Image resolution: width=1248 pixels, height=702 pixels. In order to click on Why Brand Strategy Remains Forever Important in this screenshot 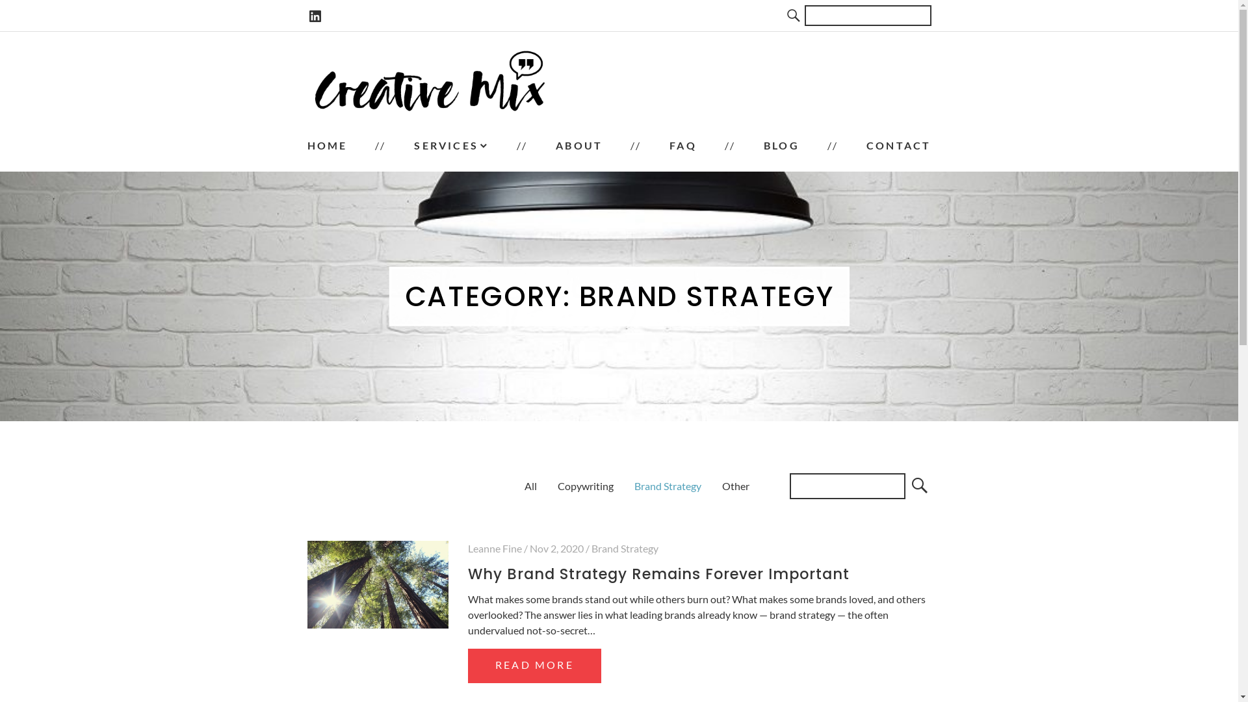, I will do `click(659, 574)`.